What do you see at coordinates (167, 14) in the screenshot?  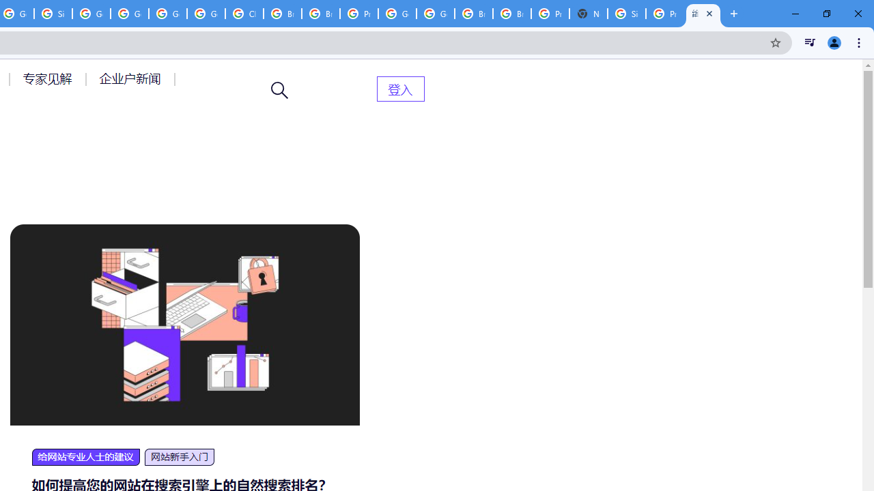 I see `Google Cloud Platform` at bounding box center [167, 14].